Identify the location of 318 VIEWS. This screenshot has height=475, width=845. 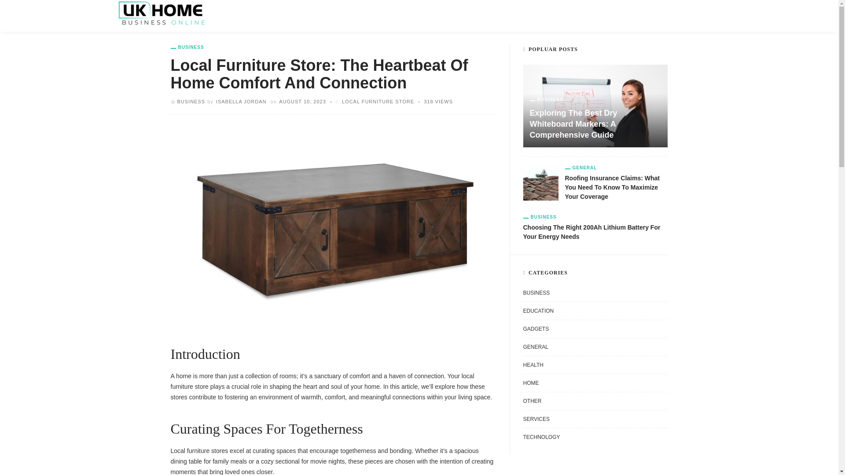
(438, 101).